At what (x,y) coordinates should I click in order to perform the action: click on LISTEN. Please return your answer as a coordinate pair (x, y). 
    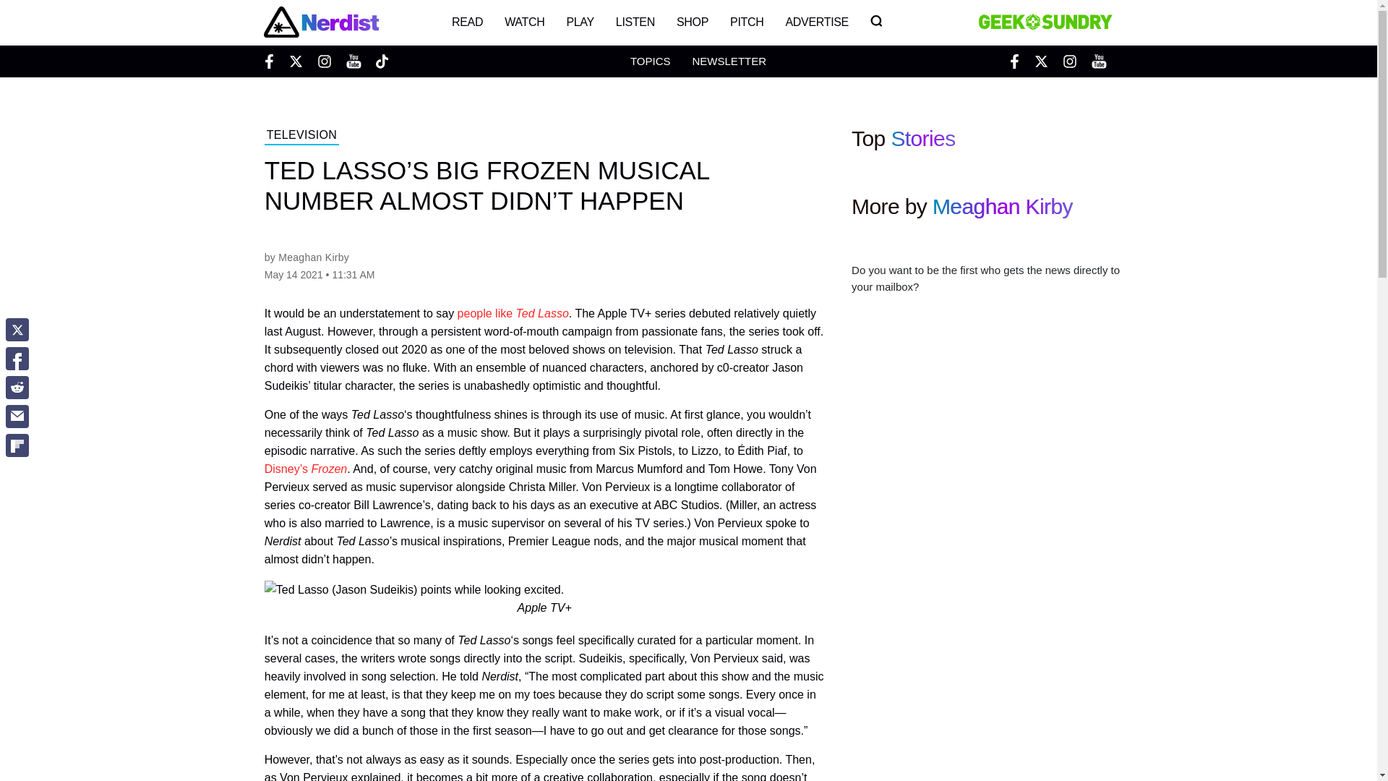
    Looking at the image, I should click on (635, 22).